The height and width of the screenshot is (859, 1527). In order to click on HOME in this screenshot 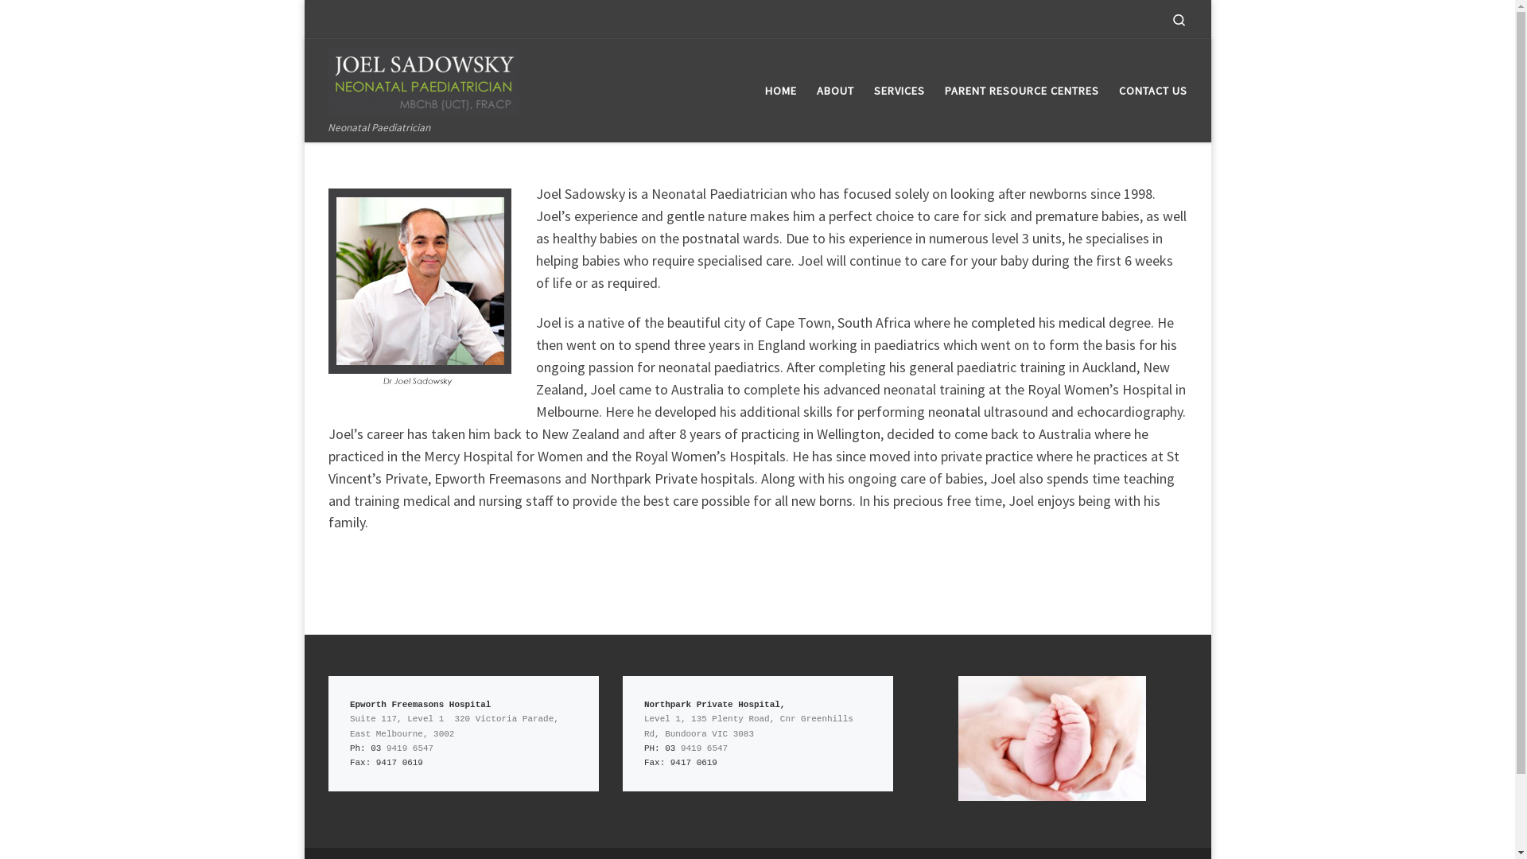, I will do `click(781, 91)`.